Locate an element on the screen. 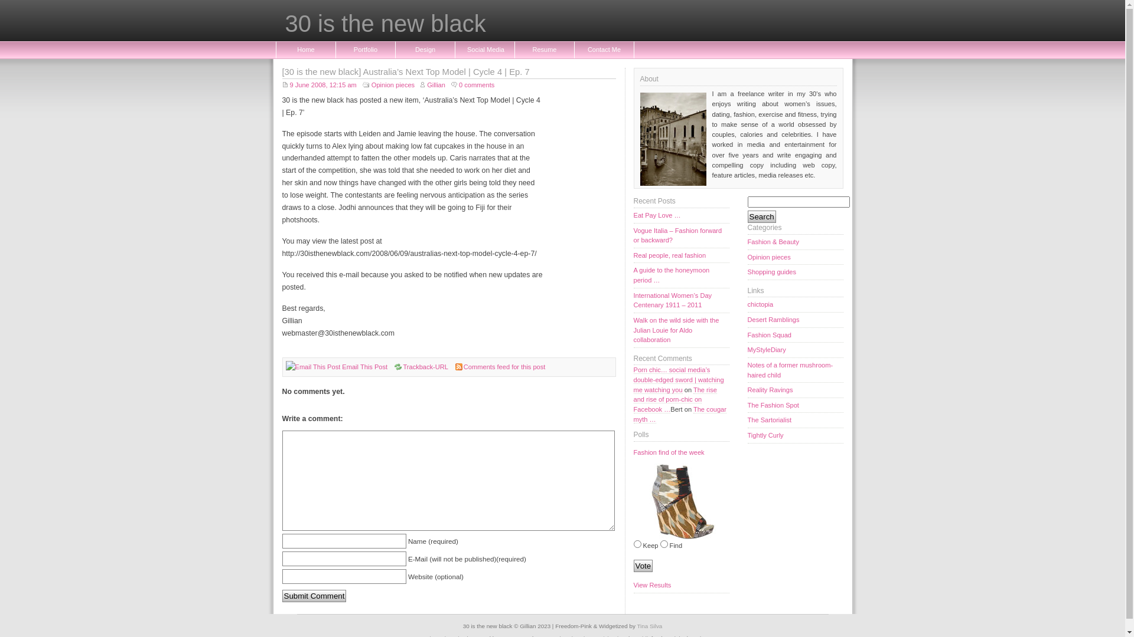 The image size is (1134, 637). MyStyleDiary is located at coordinates (796, 350).